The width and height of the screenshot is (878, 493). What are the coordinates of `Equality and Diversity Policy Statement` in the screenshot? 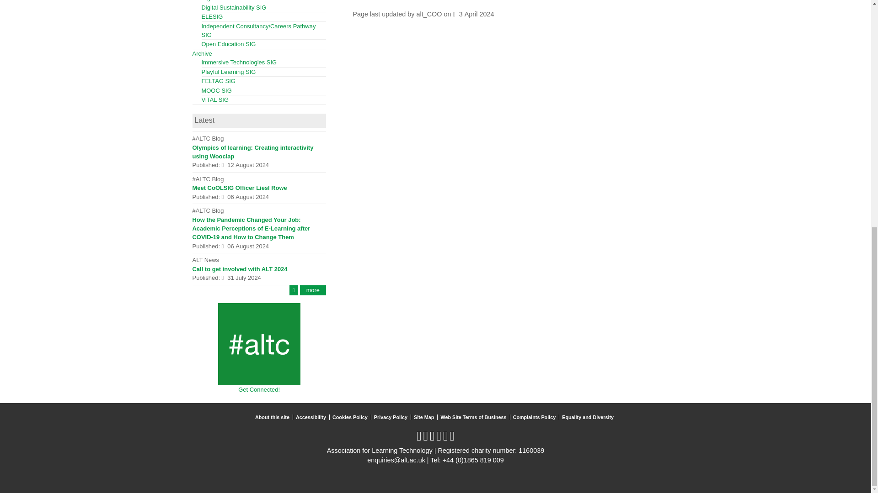 It's located at (589, 417).